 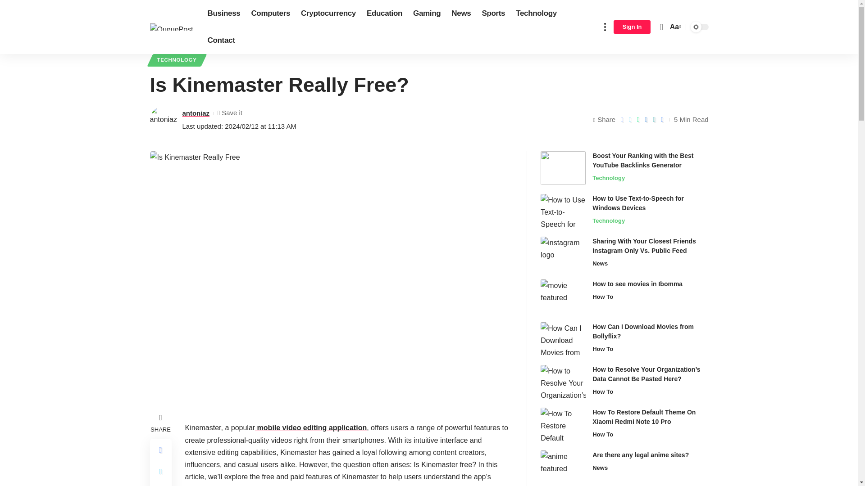 What do you see at coordinates (563, 424) in the screenshot?
I see `How To Restore Default Theme On Xiaomi Redmi Note 10 Pro` at bounding box center [563, 424].